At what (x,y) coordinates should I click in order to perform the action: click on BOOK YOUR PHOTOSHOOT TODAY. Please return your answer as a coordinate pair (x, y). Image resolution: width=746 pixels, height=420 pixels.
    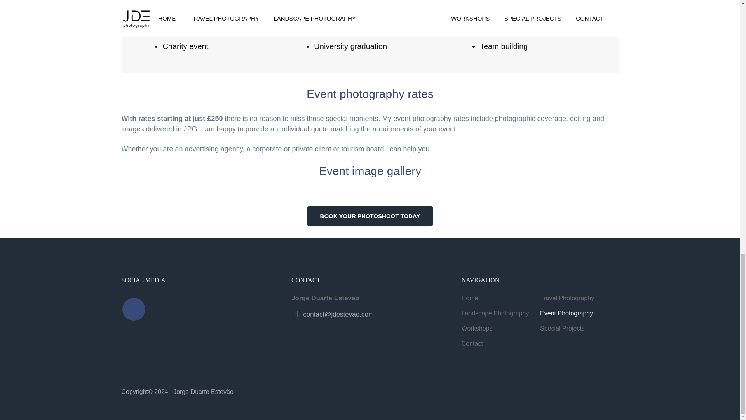
    Looking at the image, I should click on (370, 216).